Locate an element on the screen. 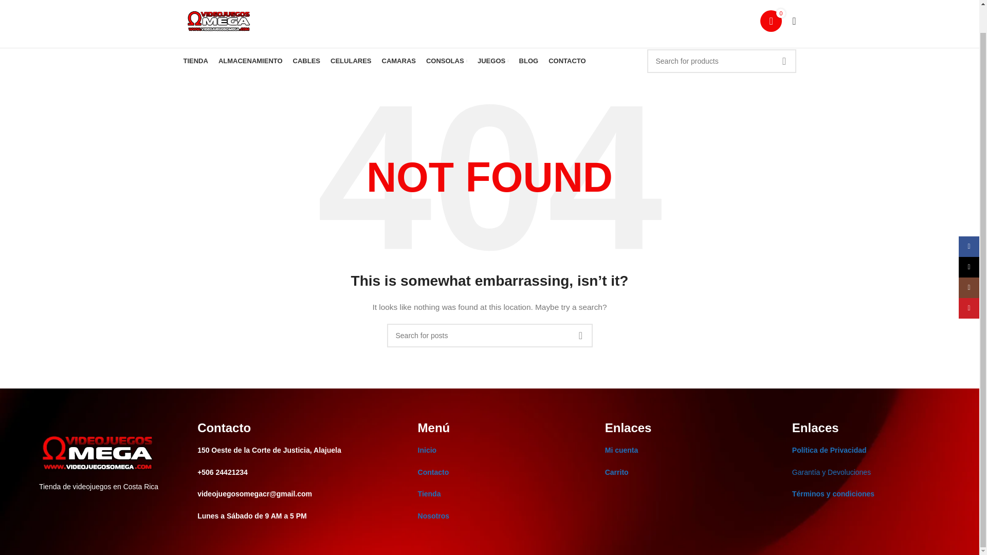 This screenshot has height=555, width=987. 0 is located at coordinates (771, 21).